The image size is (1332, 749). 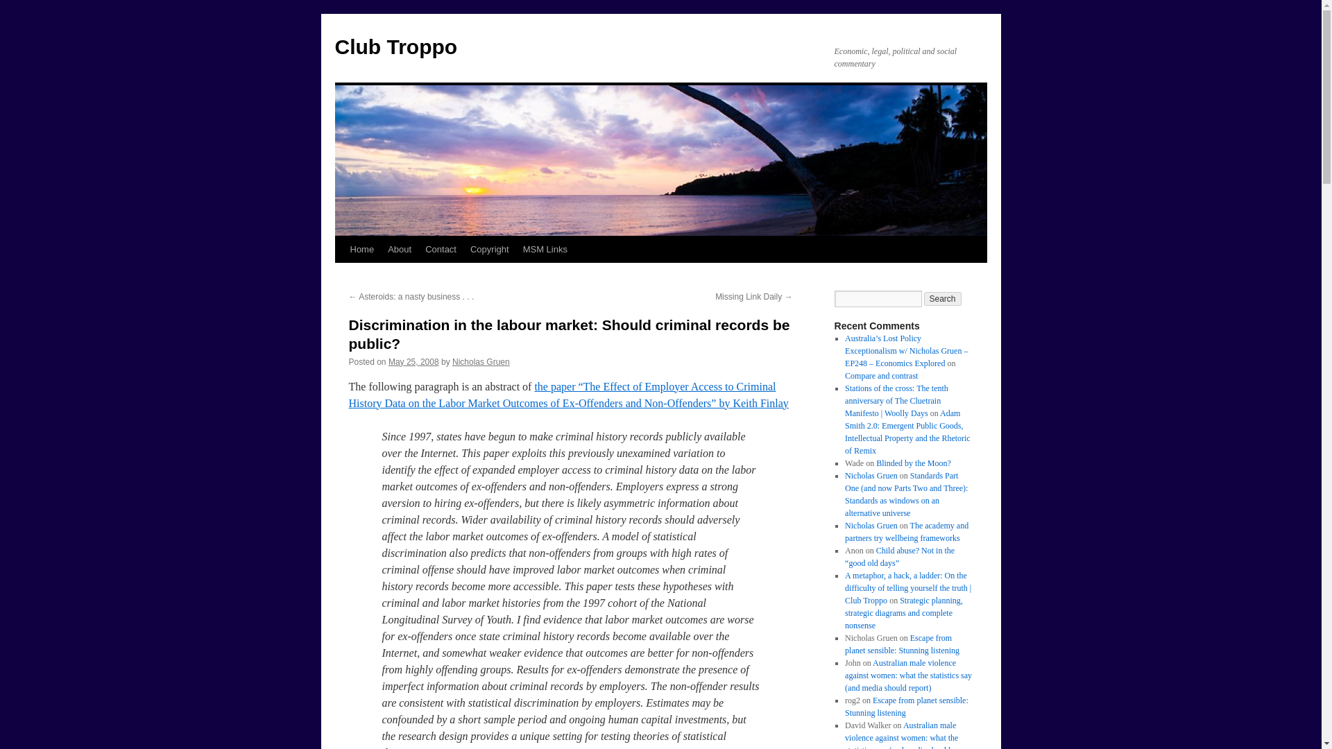 I want to click on View all posts by Nicholas Gruen, so click(x=481, y=362).